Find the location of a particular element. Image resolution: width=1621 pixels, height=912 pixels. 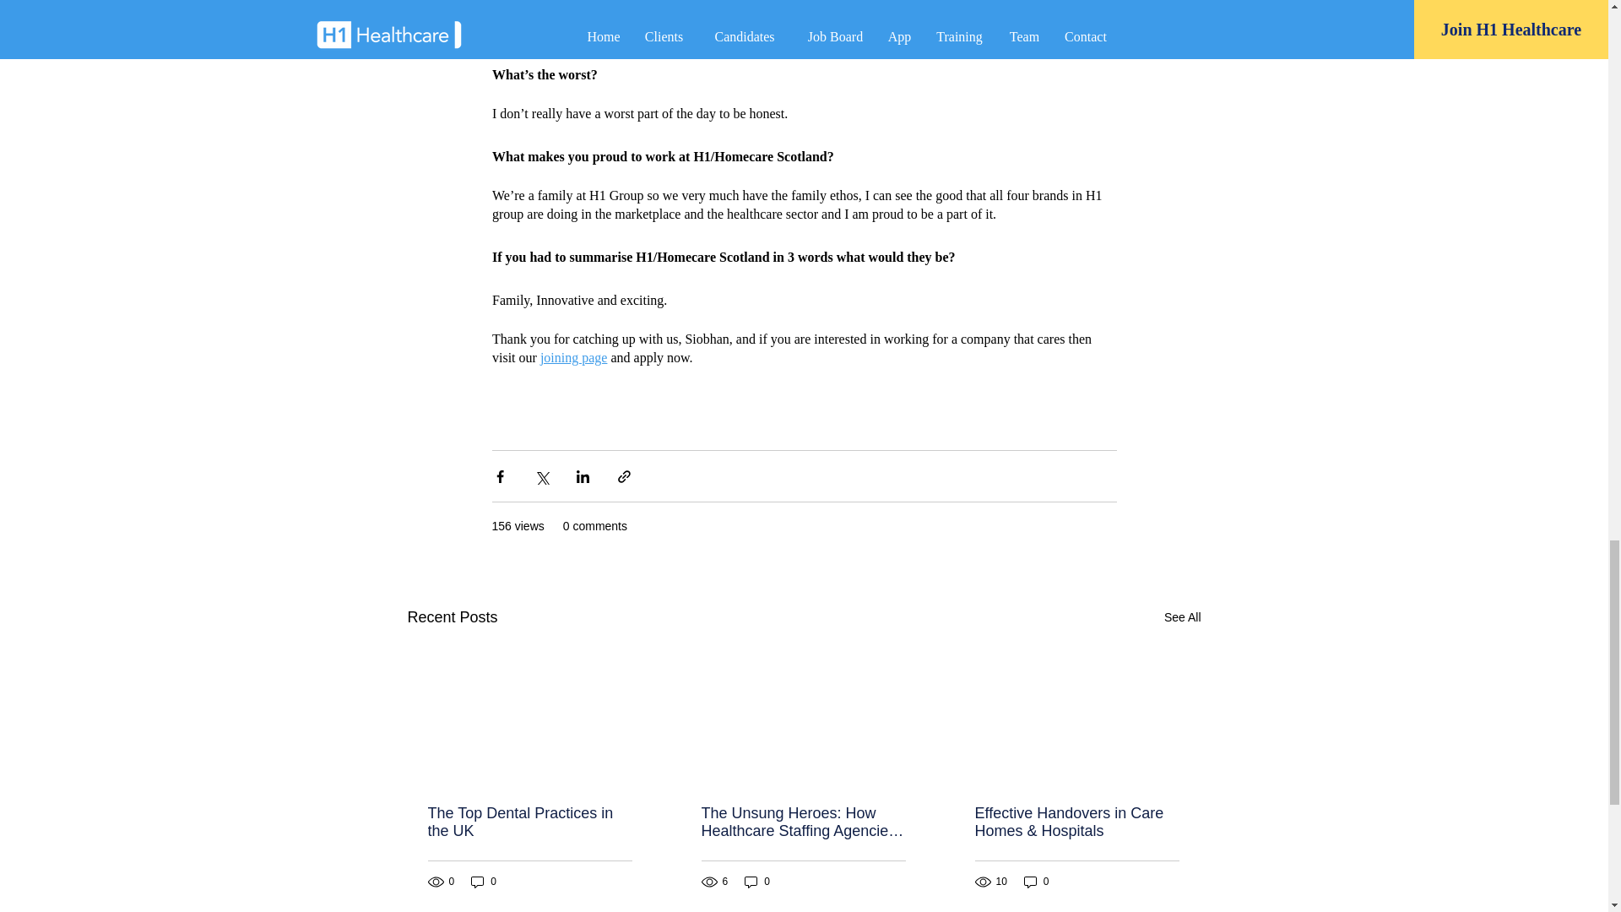

0 is located at coordinates (1037, 882).